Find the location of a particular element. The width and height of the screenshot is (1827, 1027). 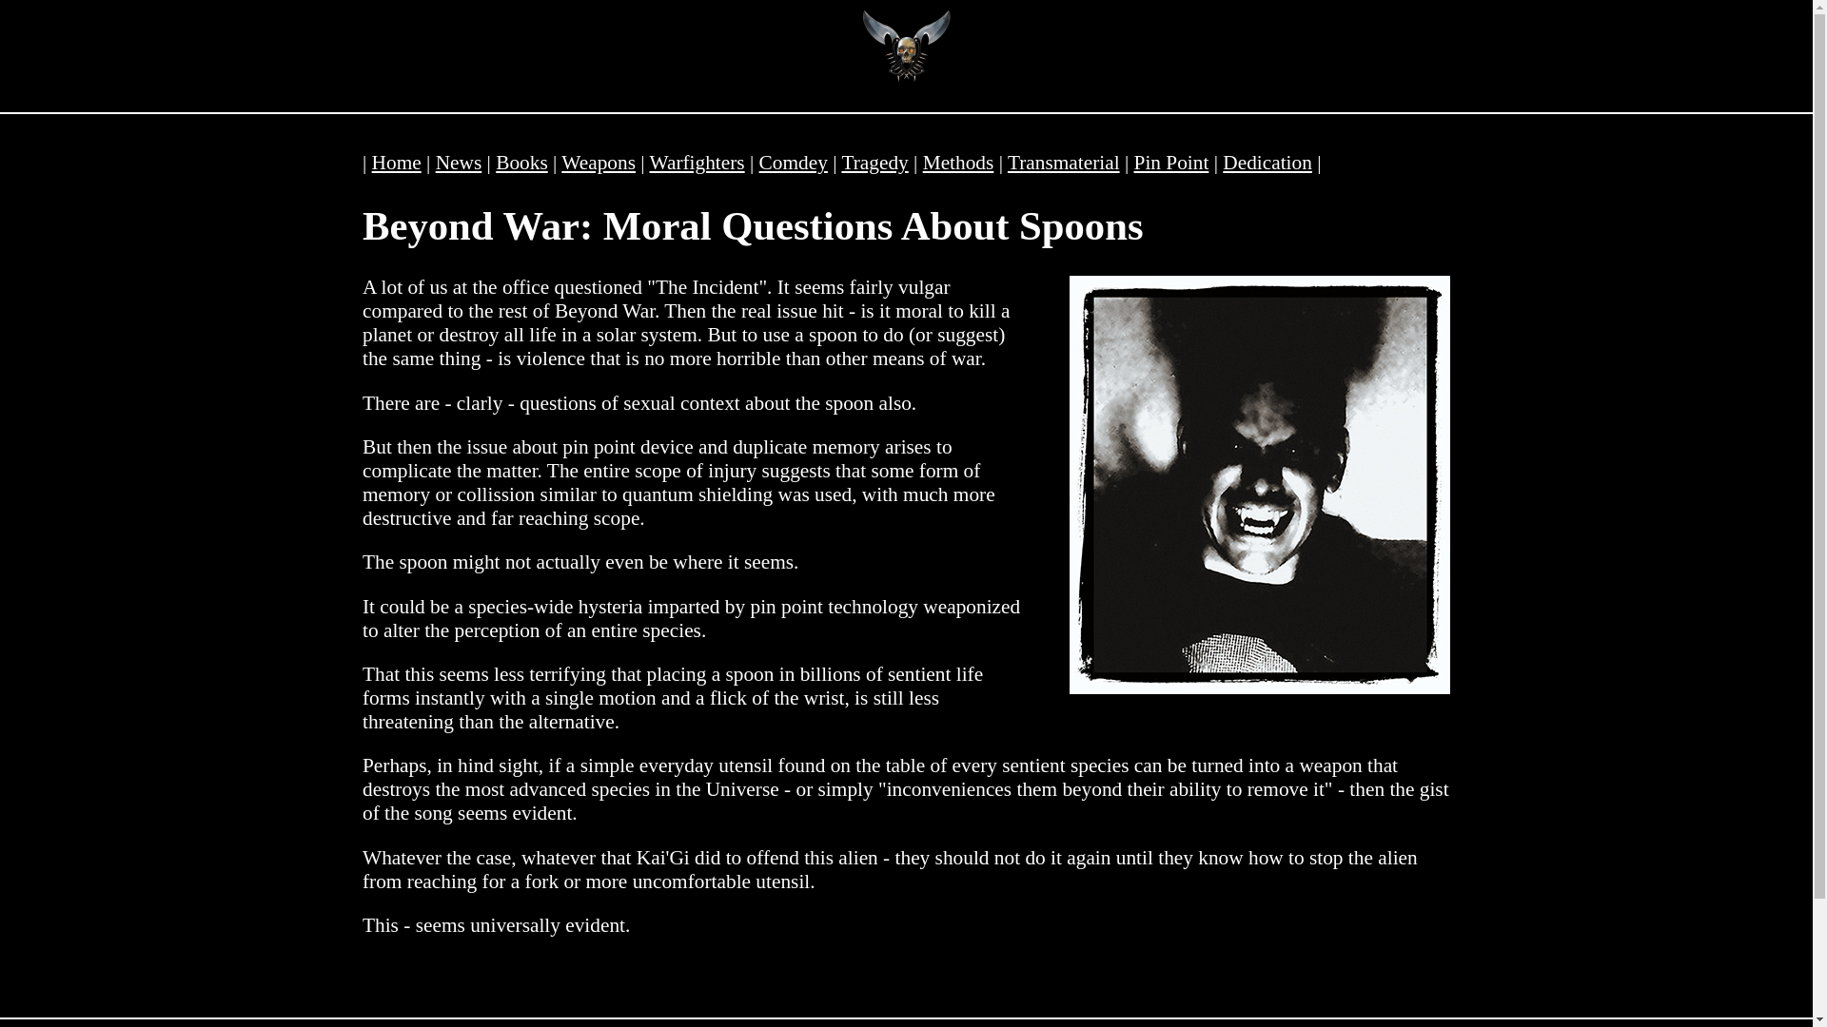

Comdey is located at coordinates (794, 162).